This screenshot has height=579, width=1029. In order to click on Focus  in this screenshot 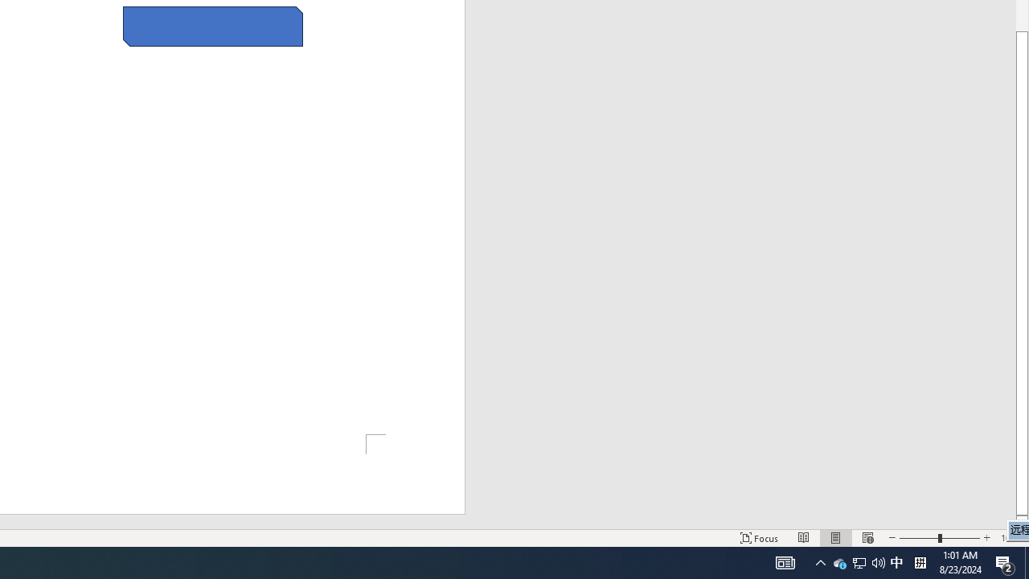, I will do `click(759, 537)`.